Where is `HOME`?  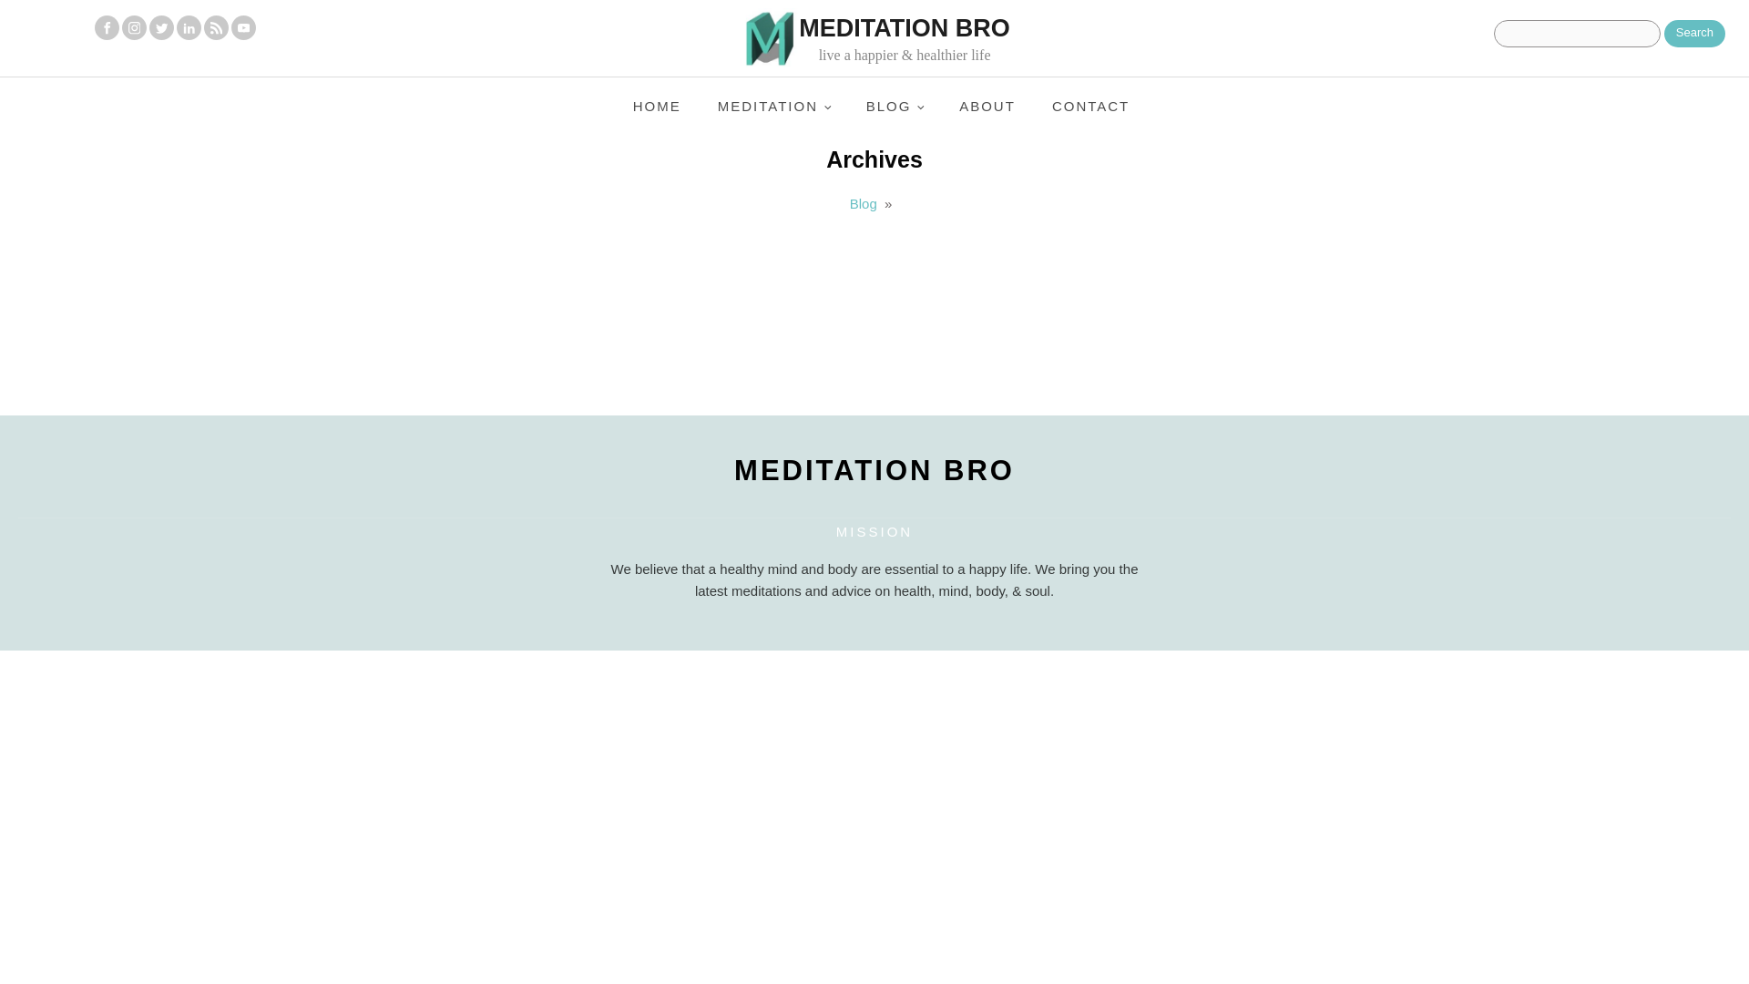 HOME is located at coordinates (658, 107).